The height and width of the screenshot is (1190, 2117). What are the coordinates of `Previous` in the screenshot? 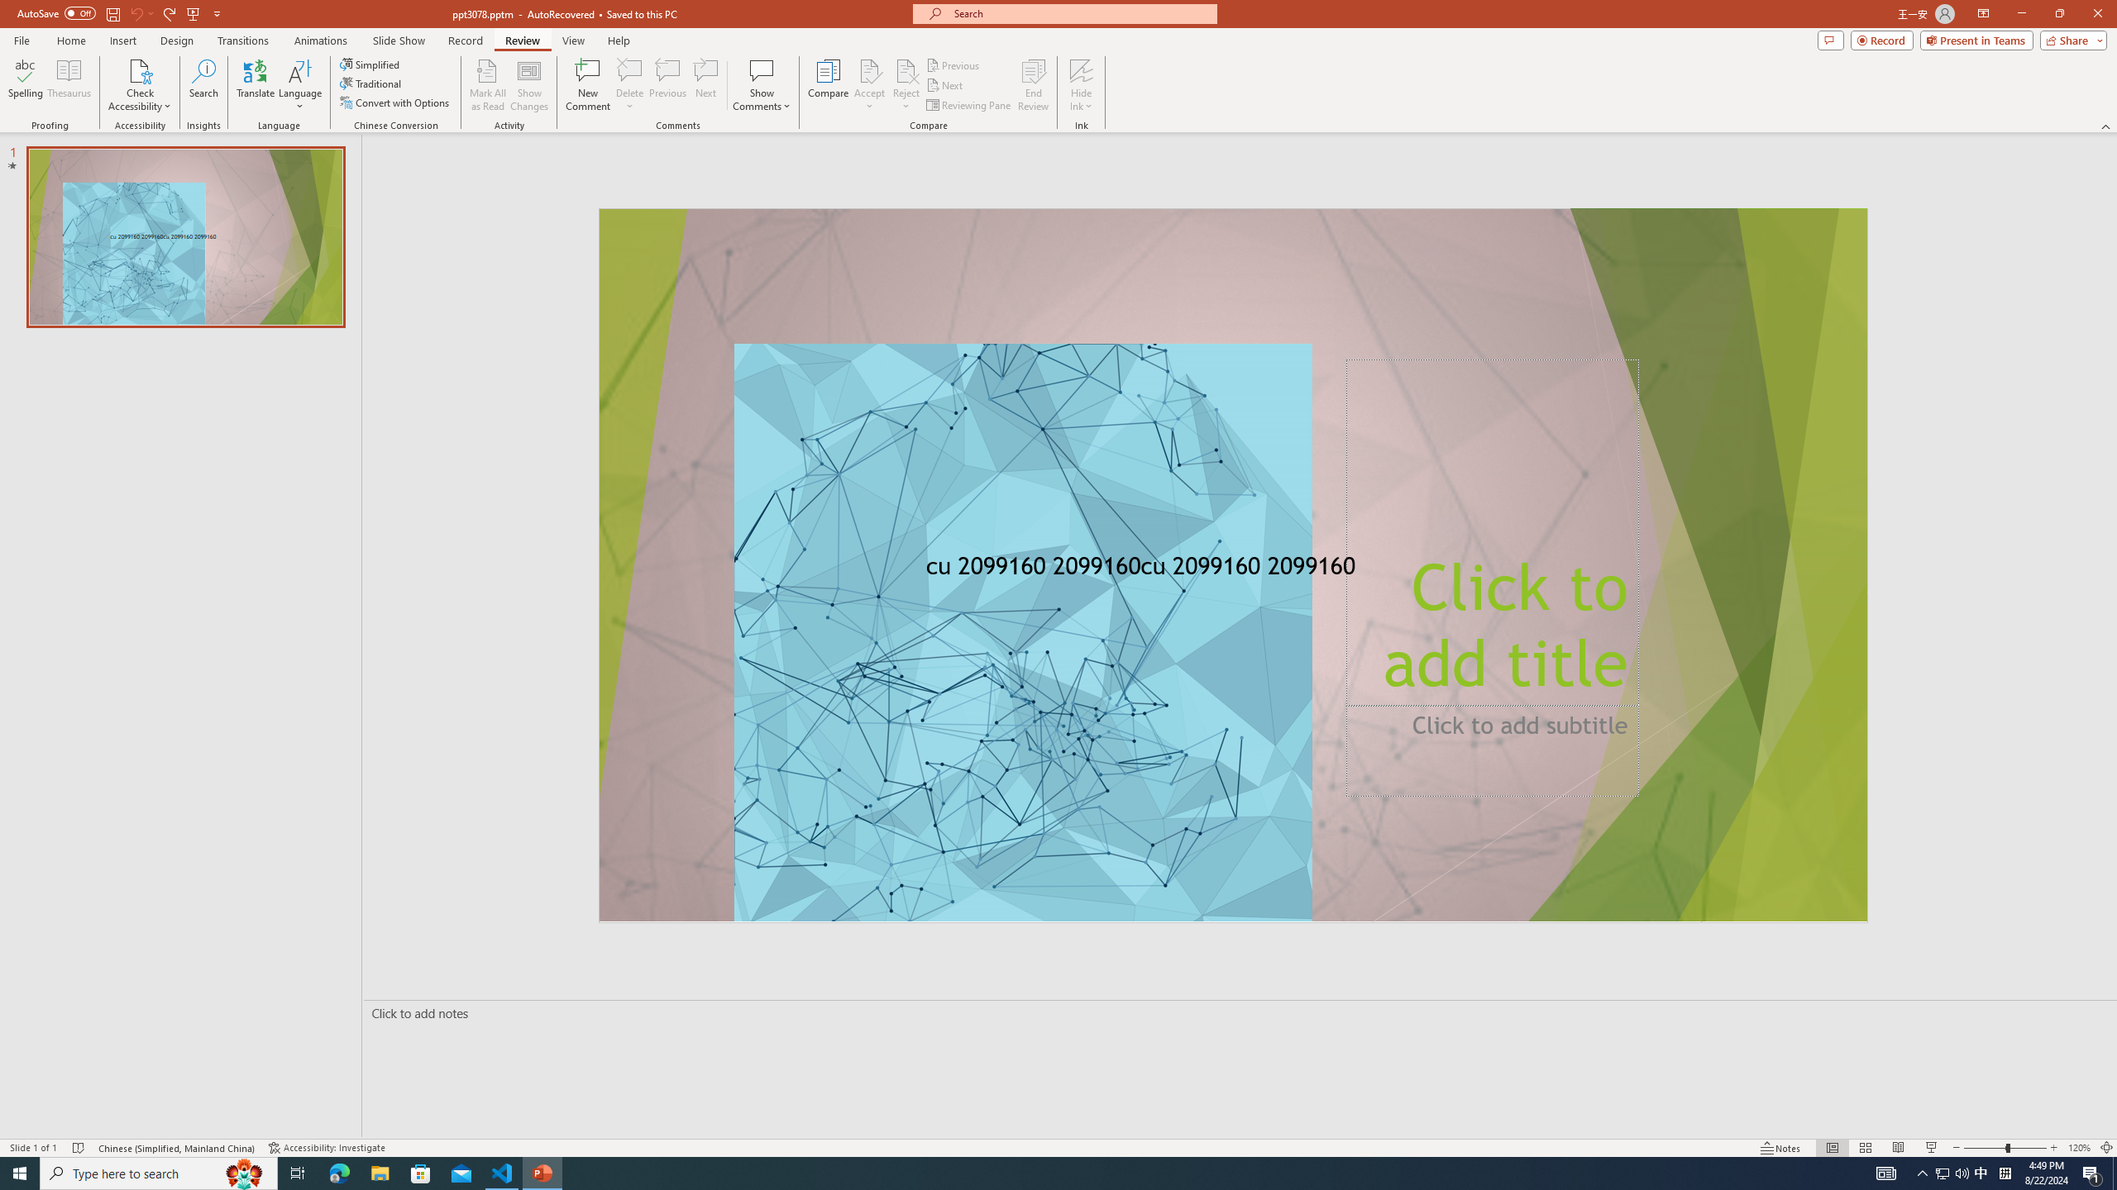 It's located at (953, 64).